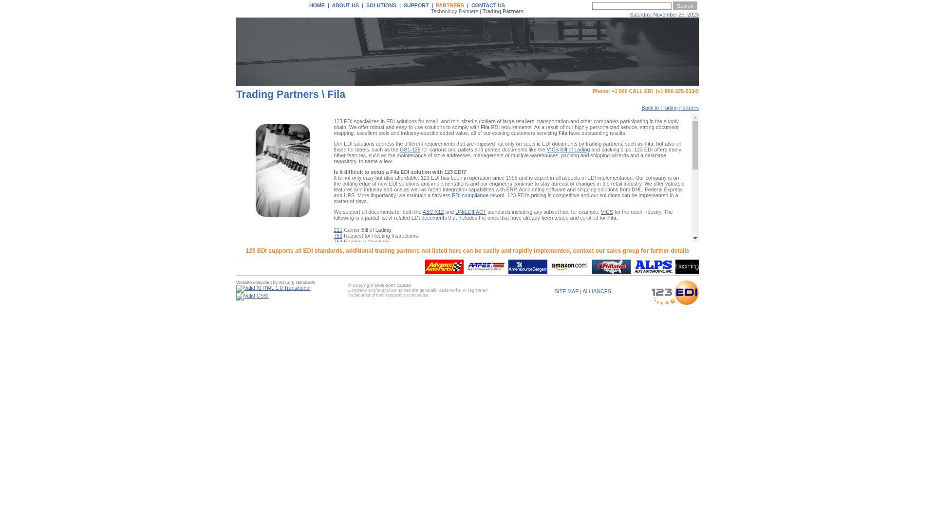 This screenshot has height=526, width=935. I want to click on 997, so click(338, 375).